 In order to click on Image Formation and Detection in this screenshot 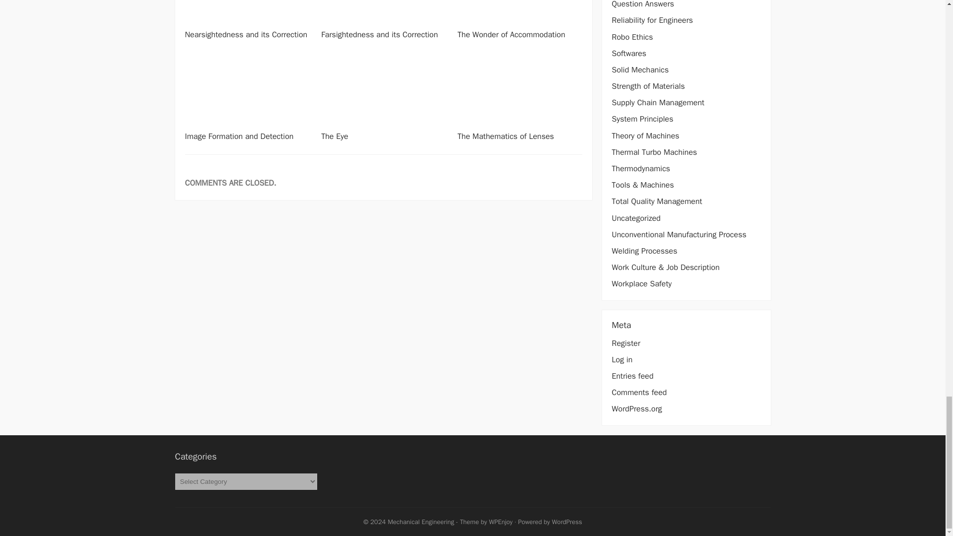, I will do `click(239, 136)`.